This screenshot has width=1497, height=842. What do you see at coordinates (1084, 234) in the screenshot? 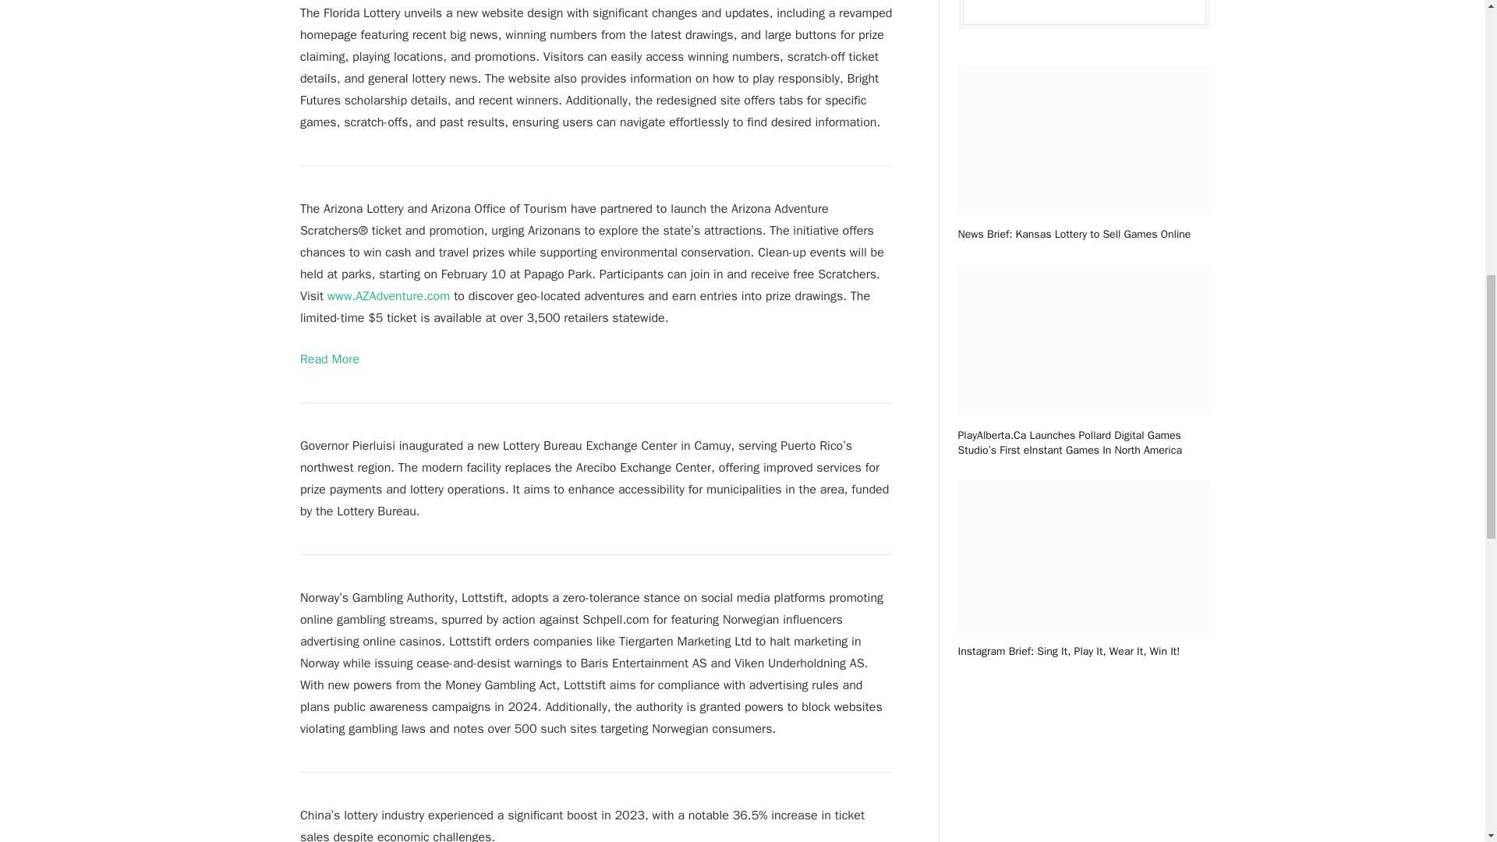
I see `News Brief: Kansas Lottery to Sell Games Online` at bounding box center [1084, 234].